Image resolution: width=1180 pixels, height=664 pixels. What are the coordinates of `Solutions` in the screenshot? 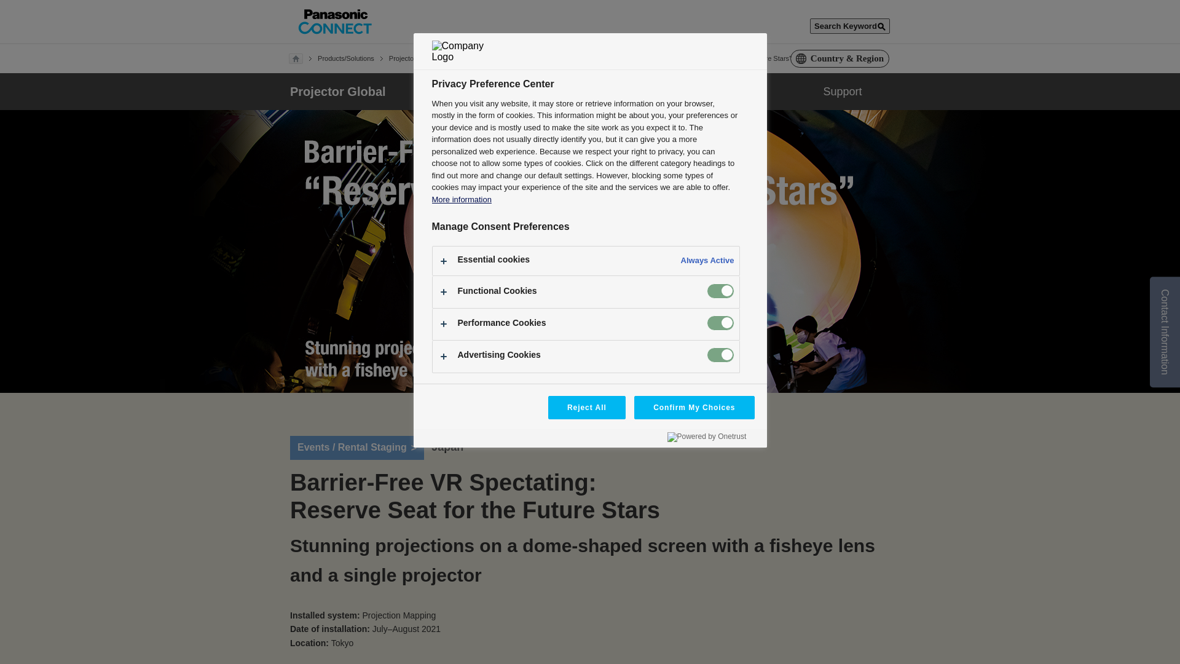 It's located at (540, 91).